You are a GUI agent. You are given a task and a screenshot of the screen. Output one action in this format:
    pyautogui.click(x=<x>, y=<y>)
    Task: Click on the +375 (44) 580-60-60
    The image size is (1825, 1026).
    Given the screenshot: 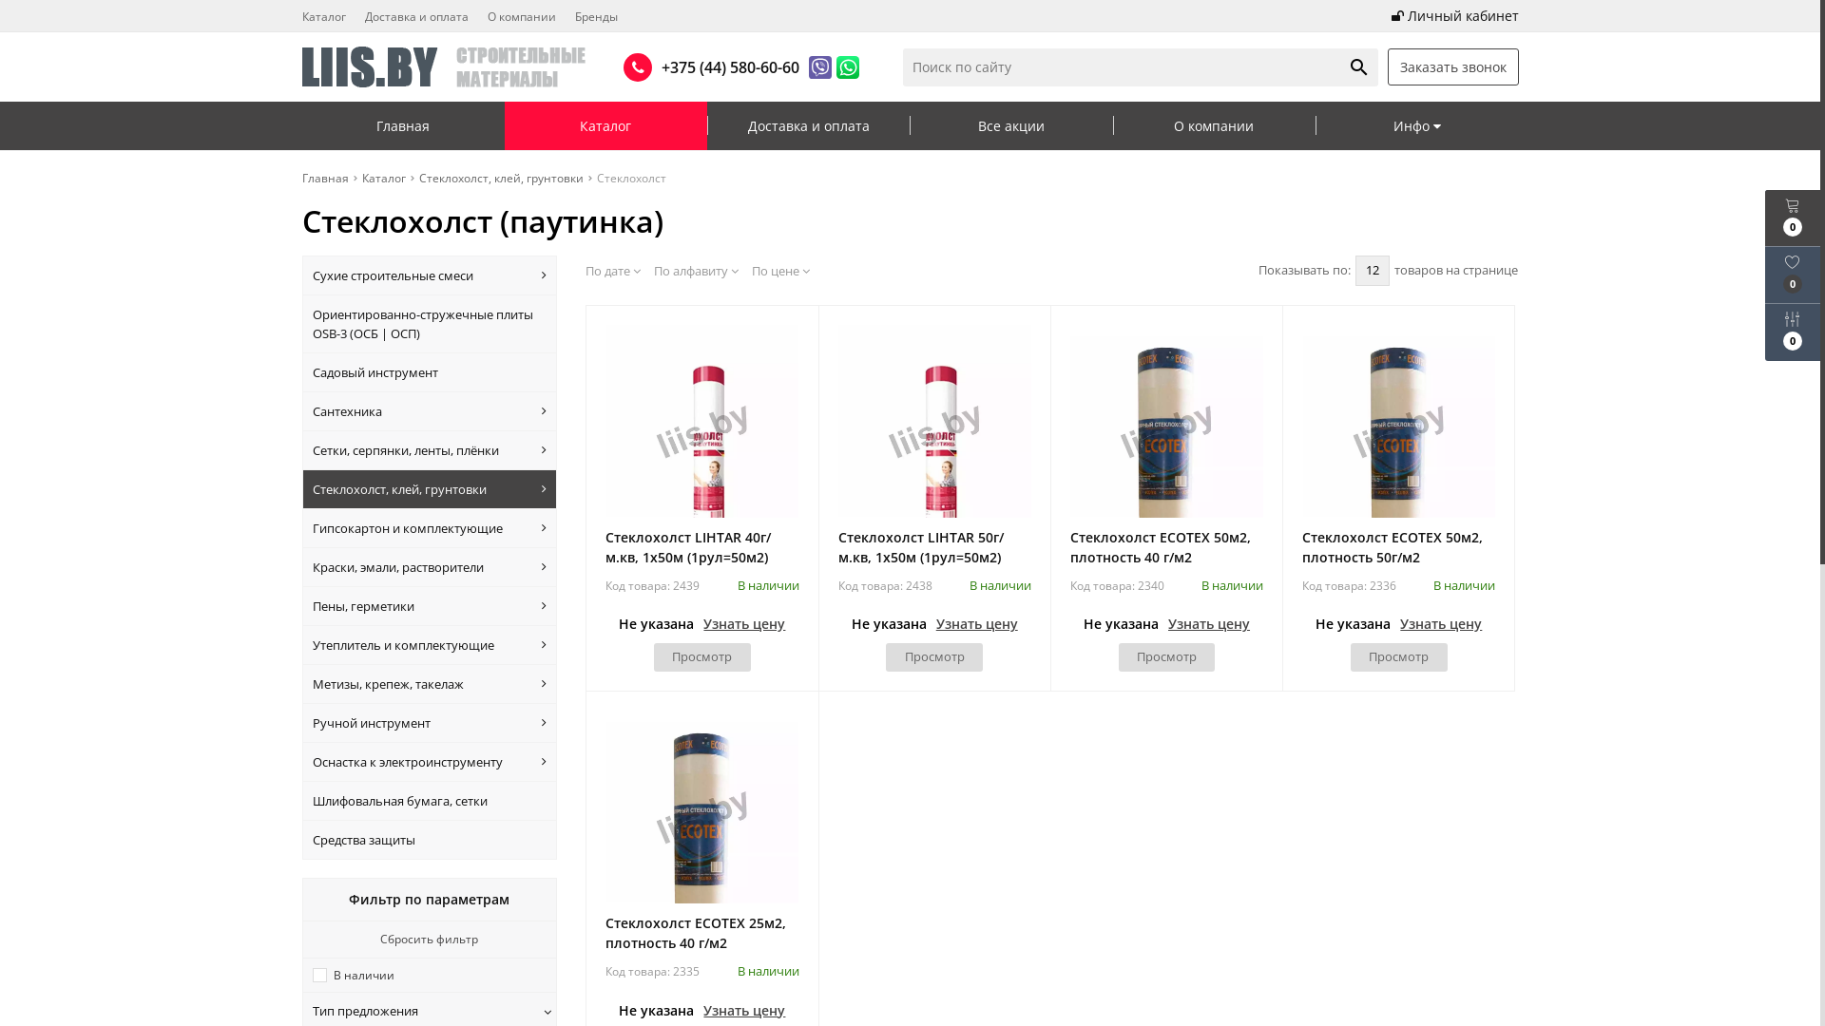 What is the action you would take?
    pyautogui.click(x=726, y=66)
    